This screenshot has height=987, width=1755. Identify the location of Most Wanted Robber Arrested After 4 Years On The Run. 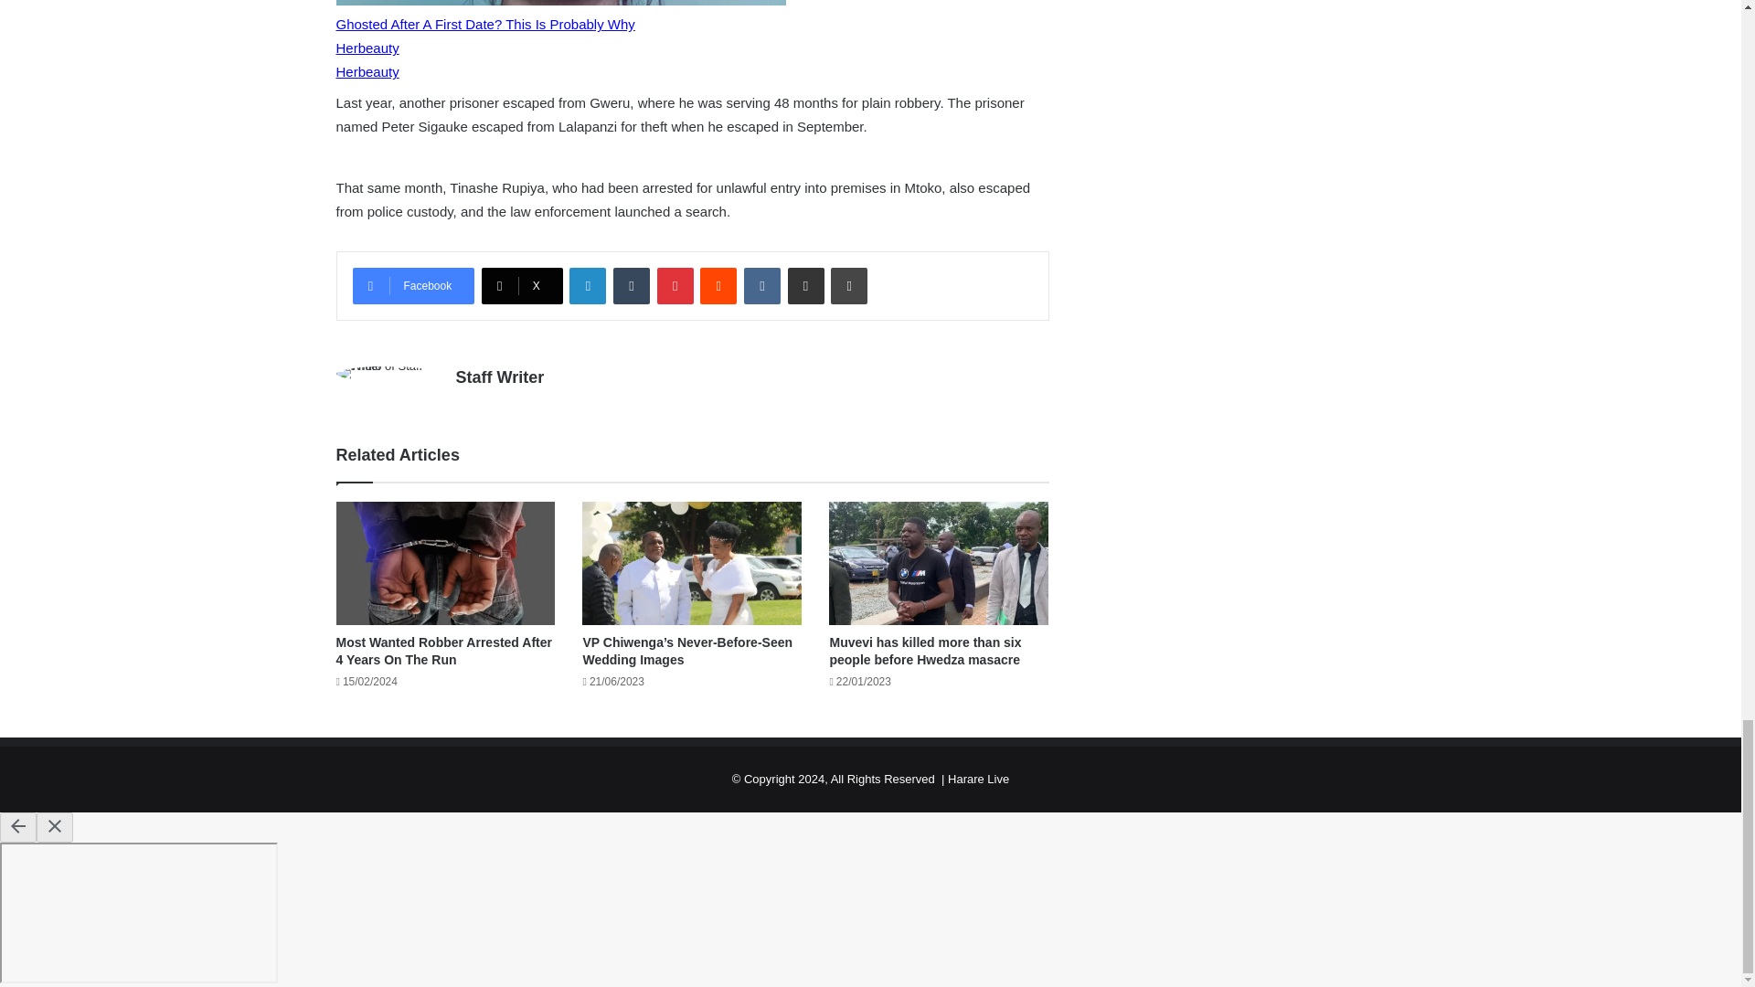
(444, 651).